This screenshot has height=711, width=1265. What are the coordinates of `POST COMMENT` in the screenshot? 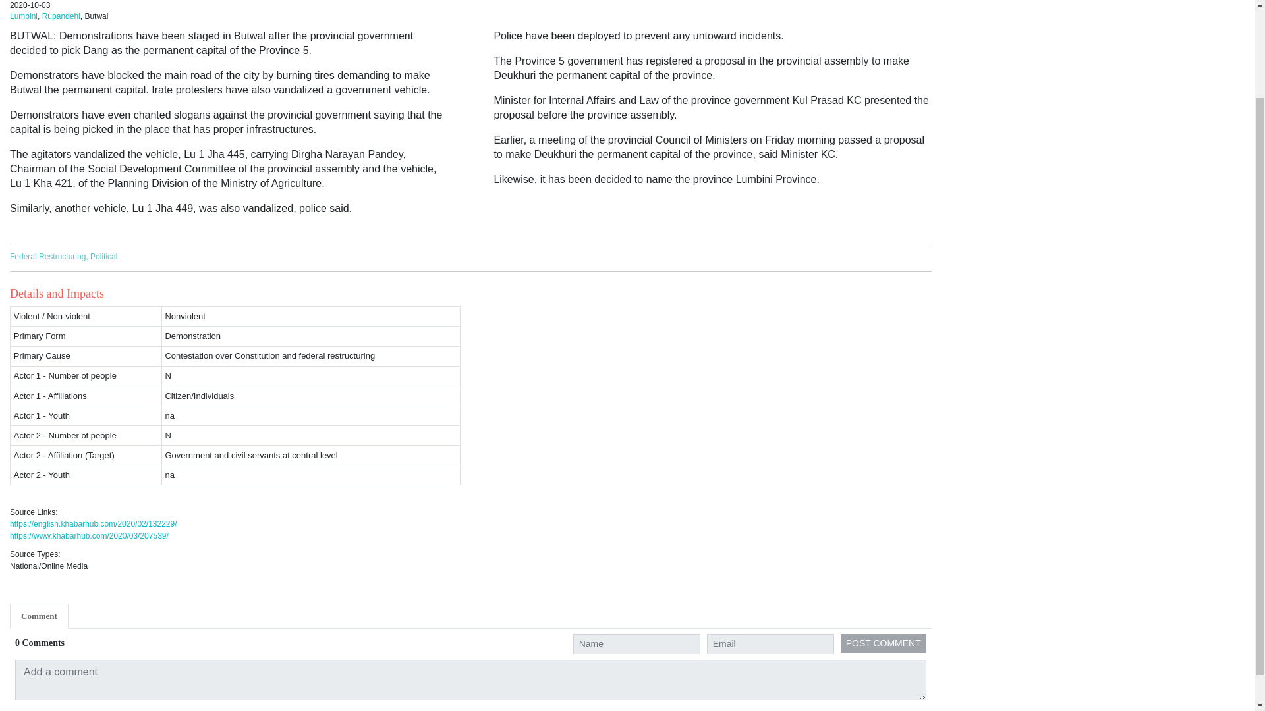 It's located at (883, 644).